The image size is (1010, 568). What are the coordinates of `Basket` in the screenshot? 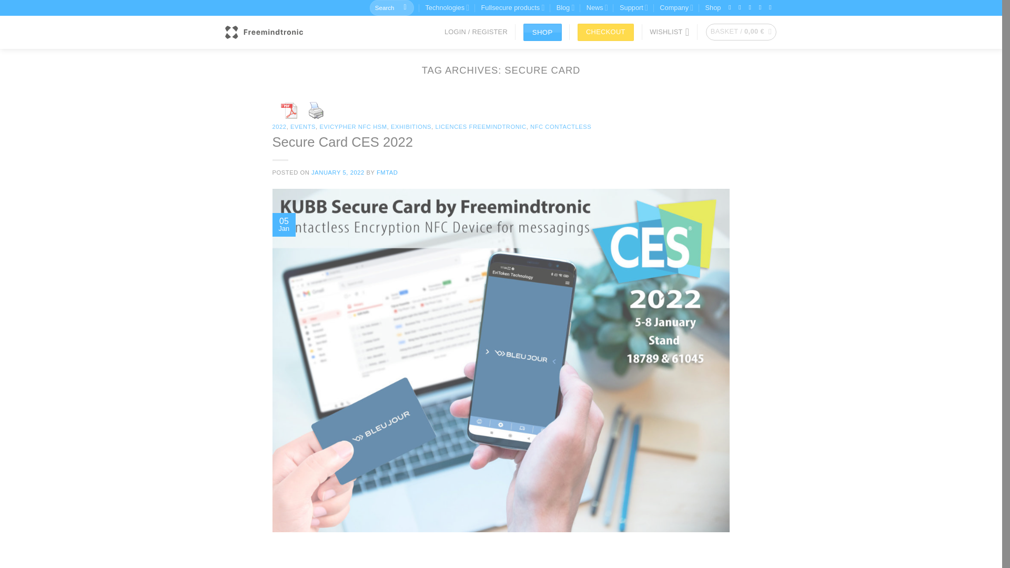 It's located at (741, 32).